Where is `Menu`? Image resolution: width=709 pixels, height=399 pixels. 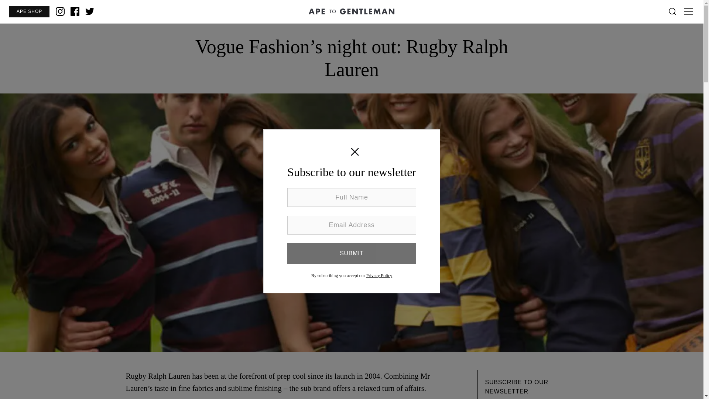 Menu is located at coordinates (688, 11).